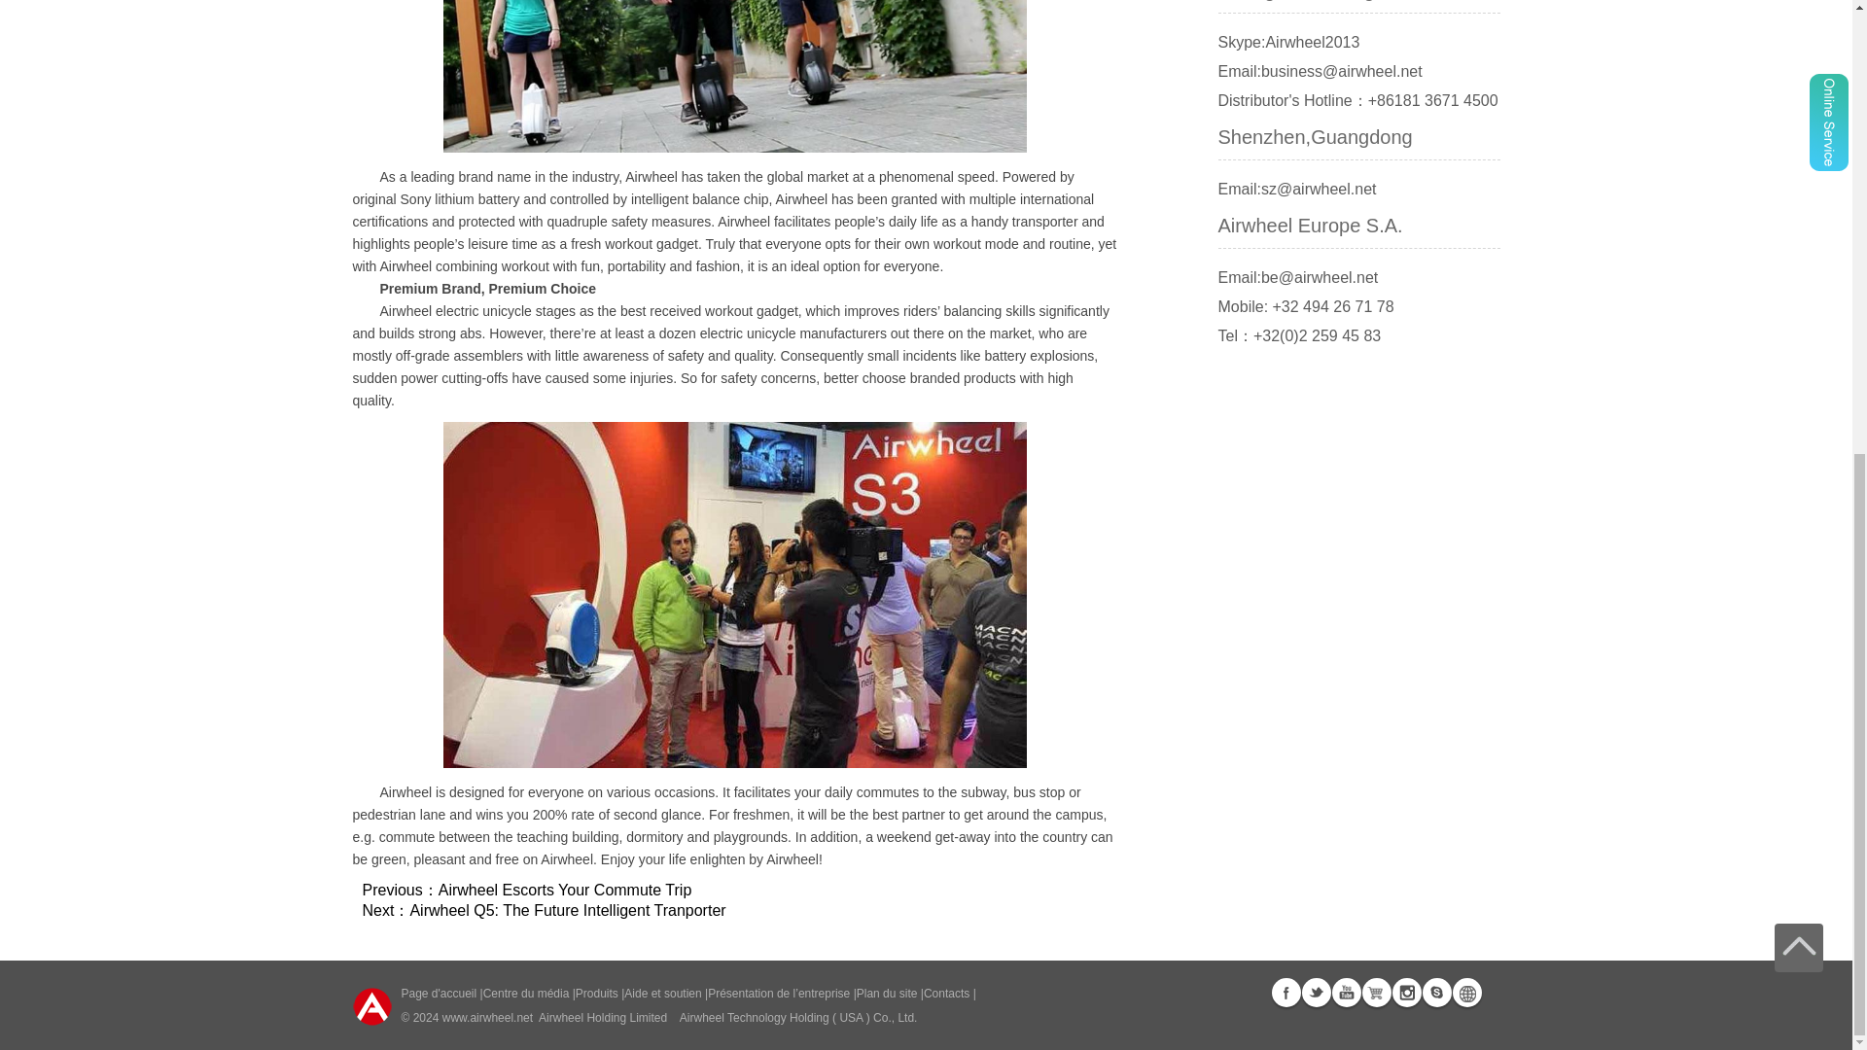  What do you see at coordinates (566, 891) in the screenshot?
I see `Airwheel Escorts Your Commute Trip` at bounding box center [566, 891].